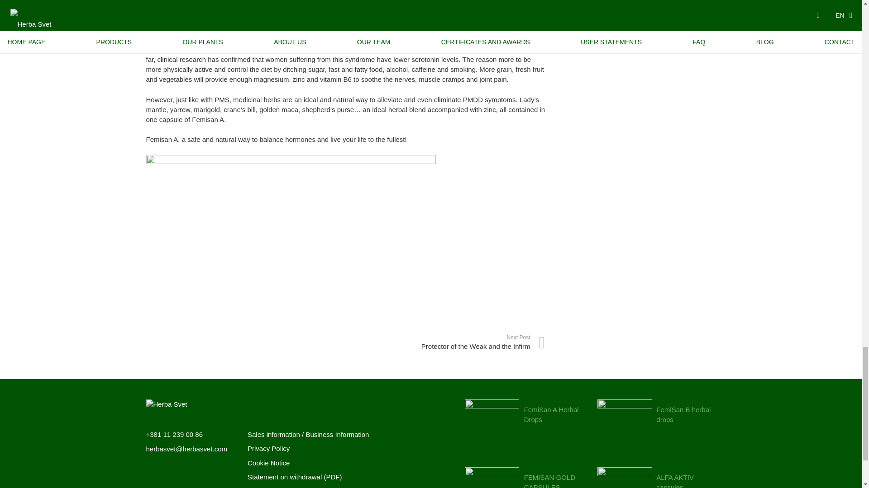 The height and width of the screenshot is (488, 869). Describe the element at coordinates (268, 448) in the screenshot. I see `Privacy Policy` at that location.